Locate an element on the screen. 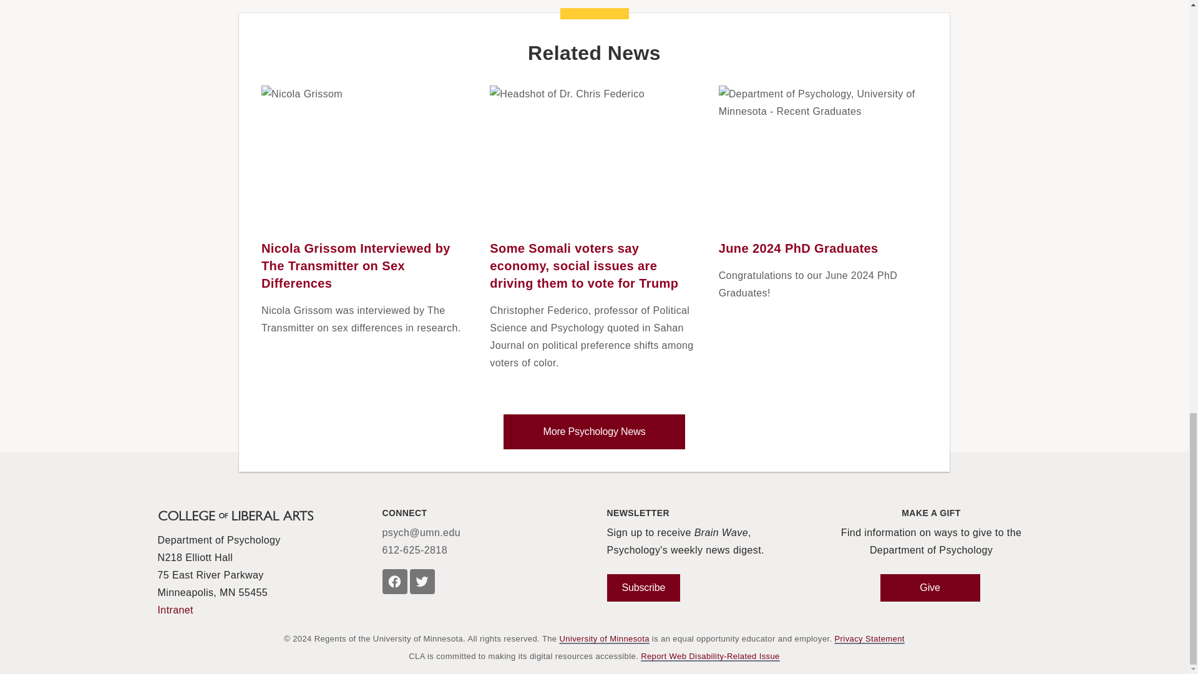  Give is located at coordinates (930, 588).